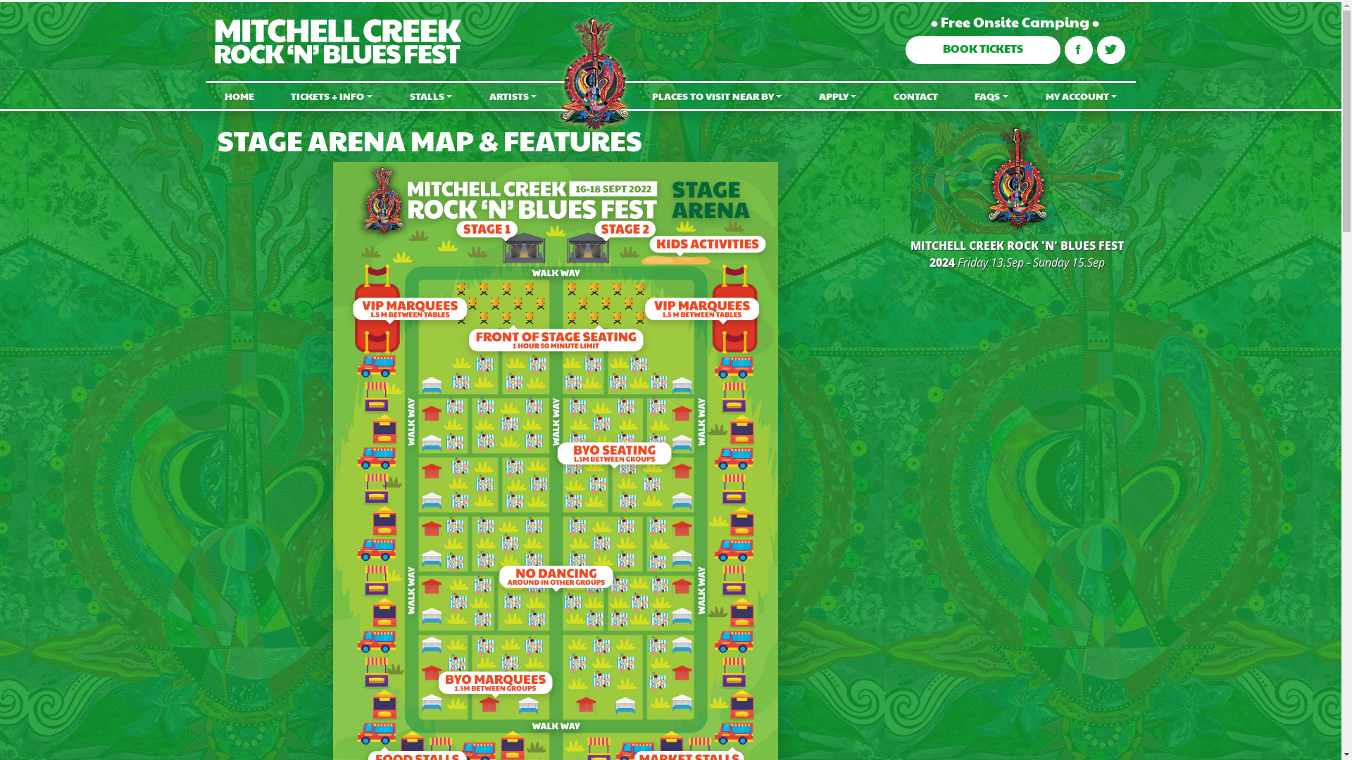  Describe the element at coordinates (717, 96) in the screenshot. I see `PLACES TO VISIT NEAR BY` at that location.